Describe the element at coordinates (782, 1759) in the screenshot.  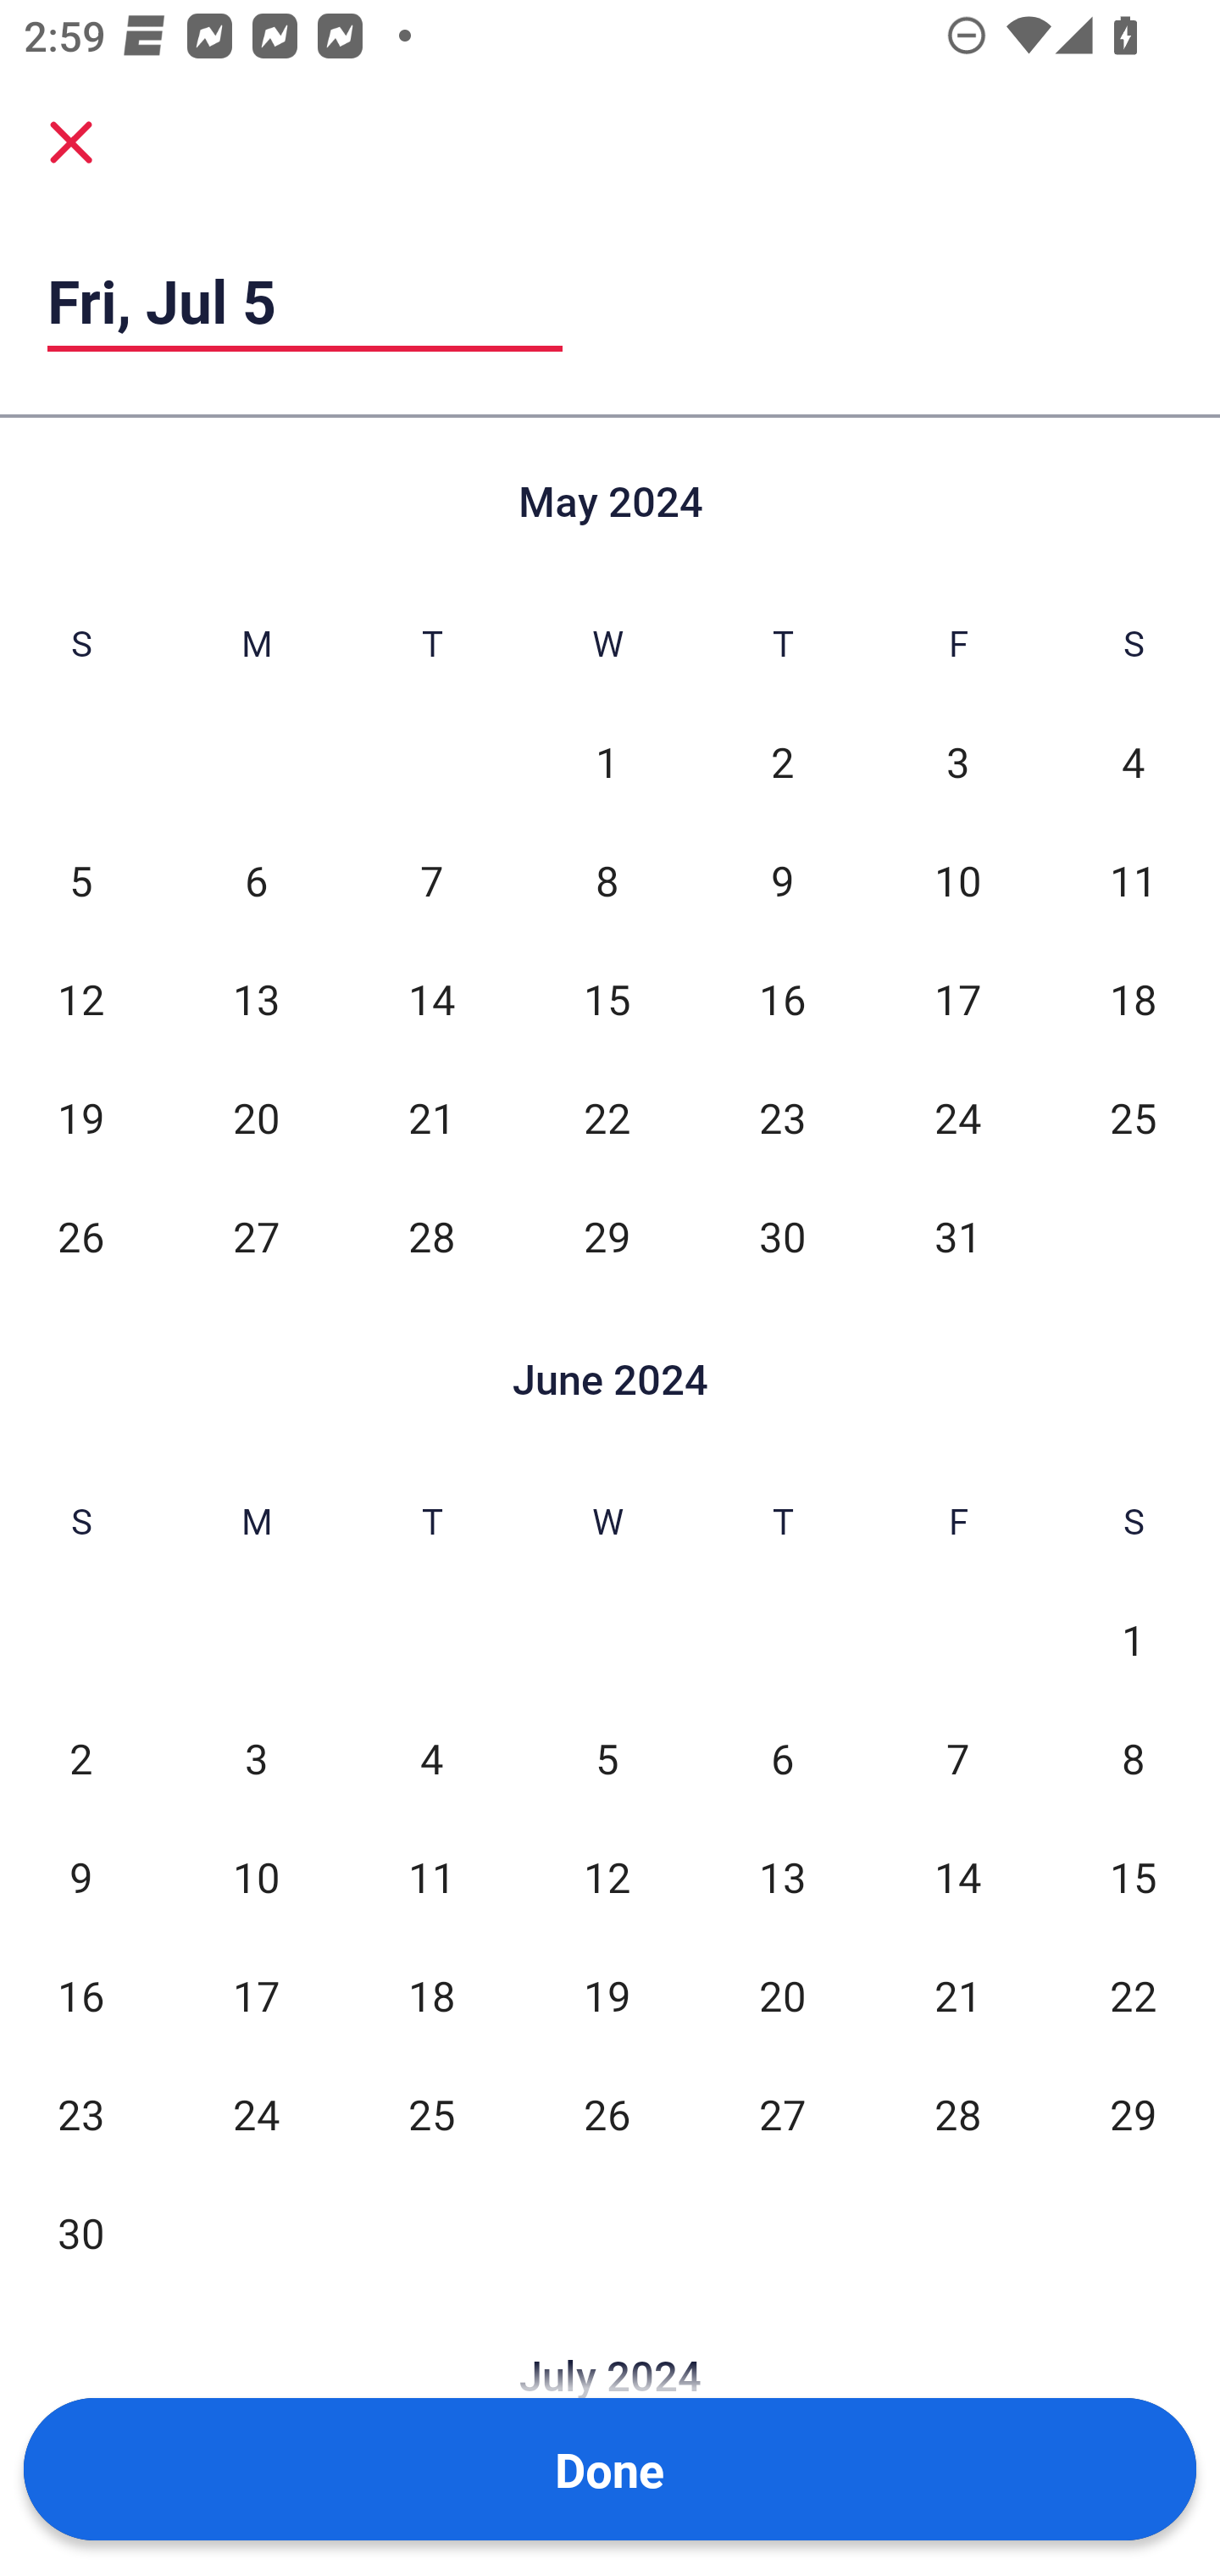
I see `6 Thu, Jun 6, Not Selected` at that location.